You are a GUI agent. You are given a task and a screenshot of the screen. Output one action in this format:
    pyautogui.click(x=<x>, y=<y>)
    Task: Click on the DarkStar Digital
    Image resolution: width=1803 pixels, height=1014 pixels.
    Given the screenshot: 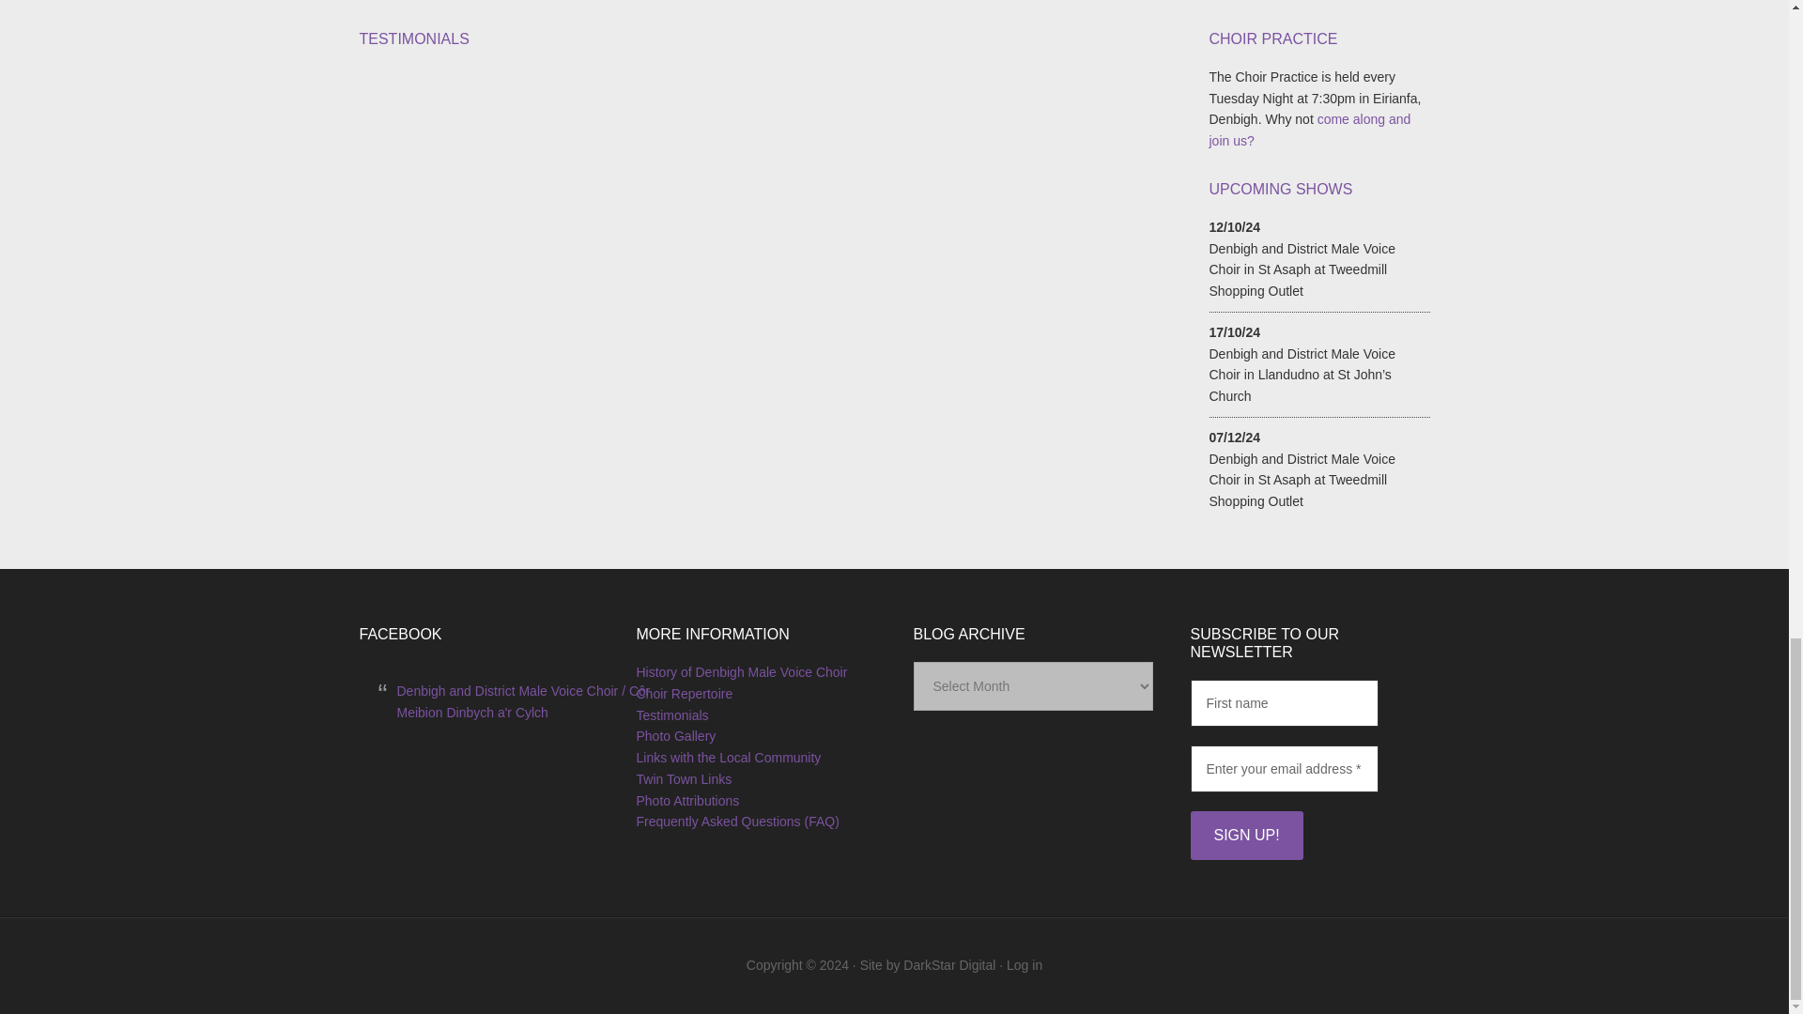 What is the action you would take?
    pyautogui.click(x=948, y=964)
    